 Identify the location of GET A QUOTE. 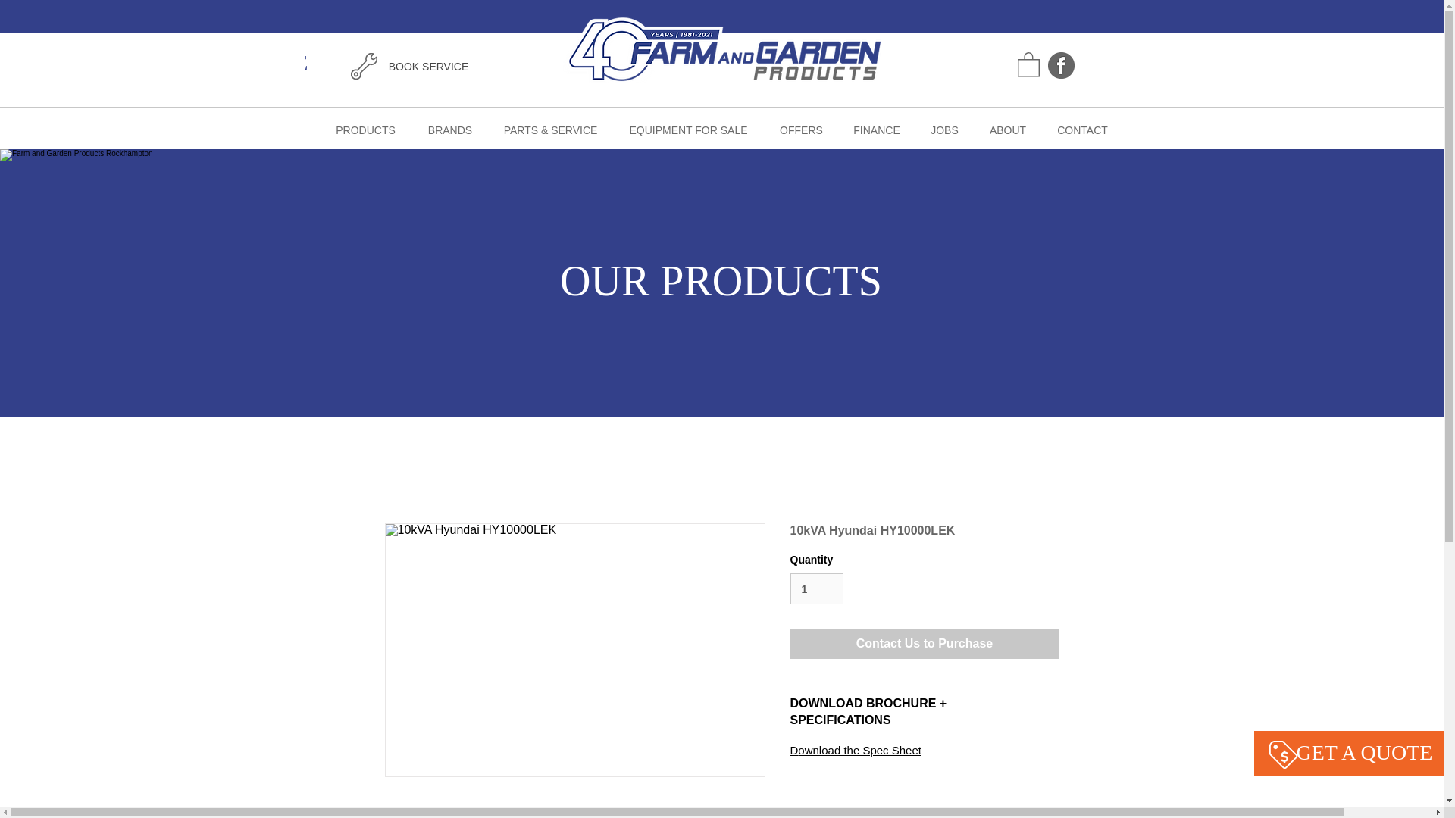
(239, 62).